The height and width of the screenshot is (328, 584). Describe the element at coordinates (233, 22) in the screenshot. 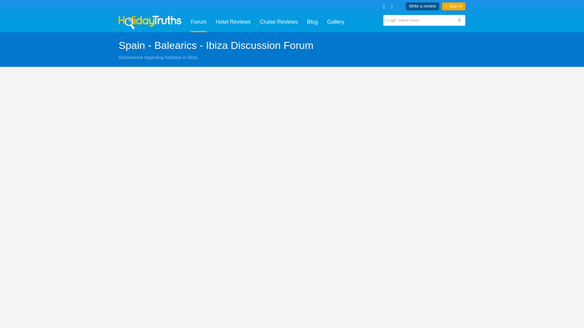

I see `Hotel Reviews` at that location.